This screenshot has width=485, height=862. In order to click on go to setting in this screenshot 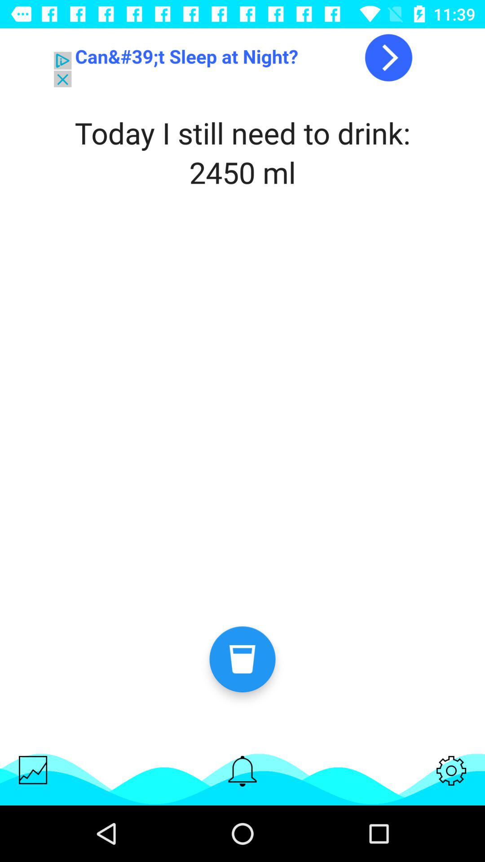, I will do `click(451, 770)`.